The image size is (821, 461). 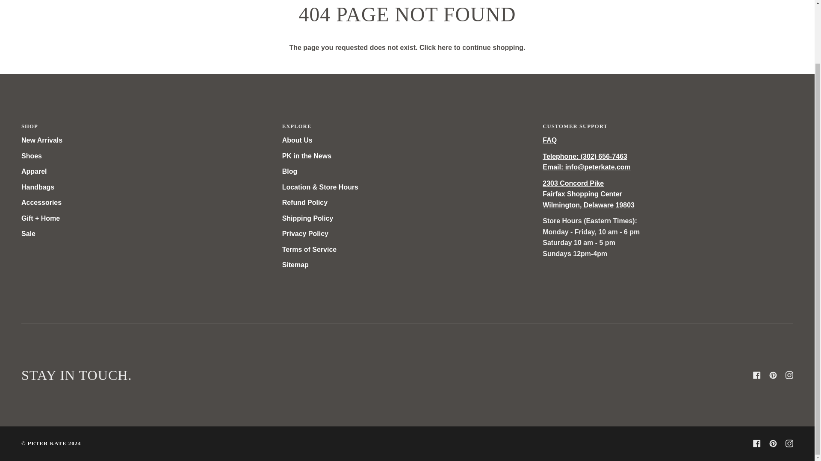 I want to click on Facebook, so click(x=757, y=375).